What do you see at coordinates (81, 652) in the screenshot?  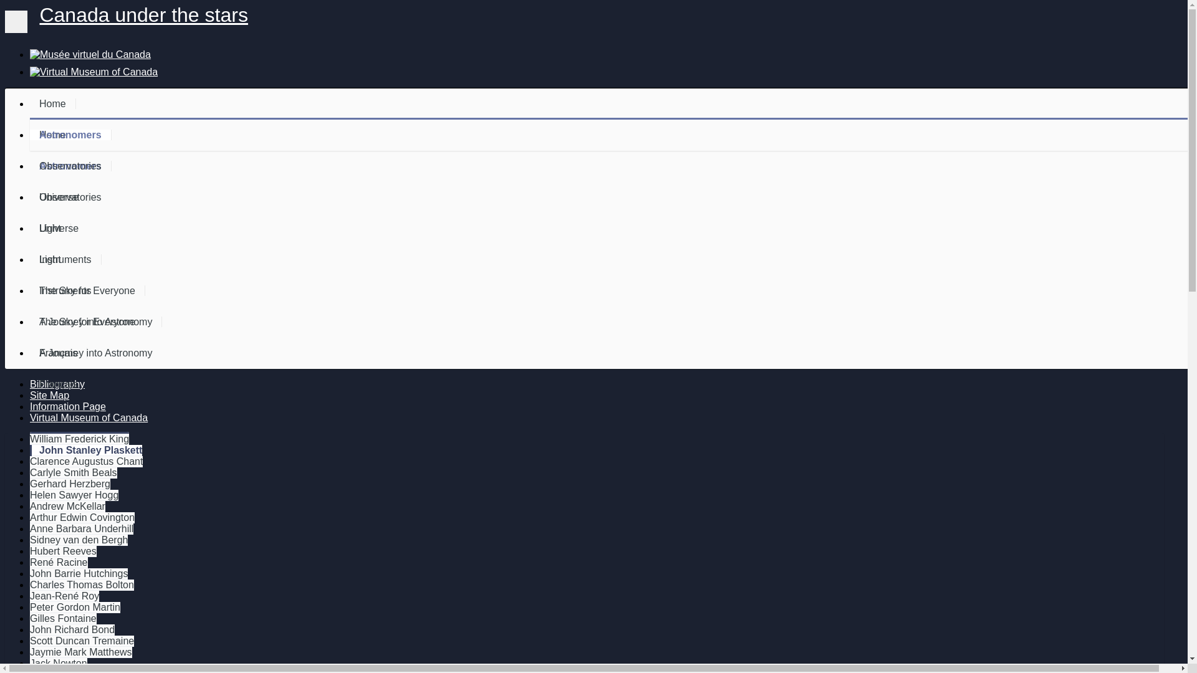 I see `Jaymie Mark Matthews` at bounding box center [81, 652].